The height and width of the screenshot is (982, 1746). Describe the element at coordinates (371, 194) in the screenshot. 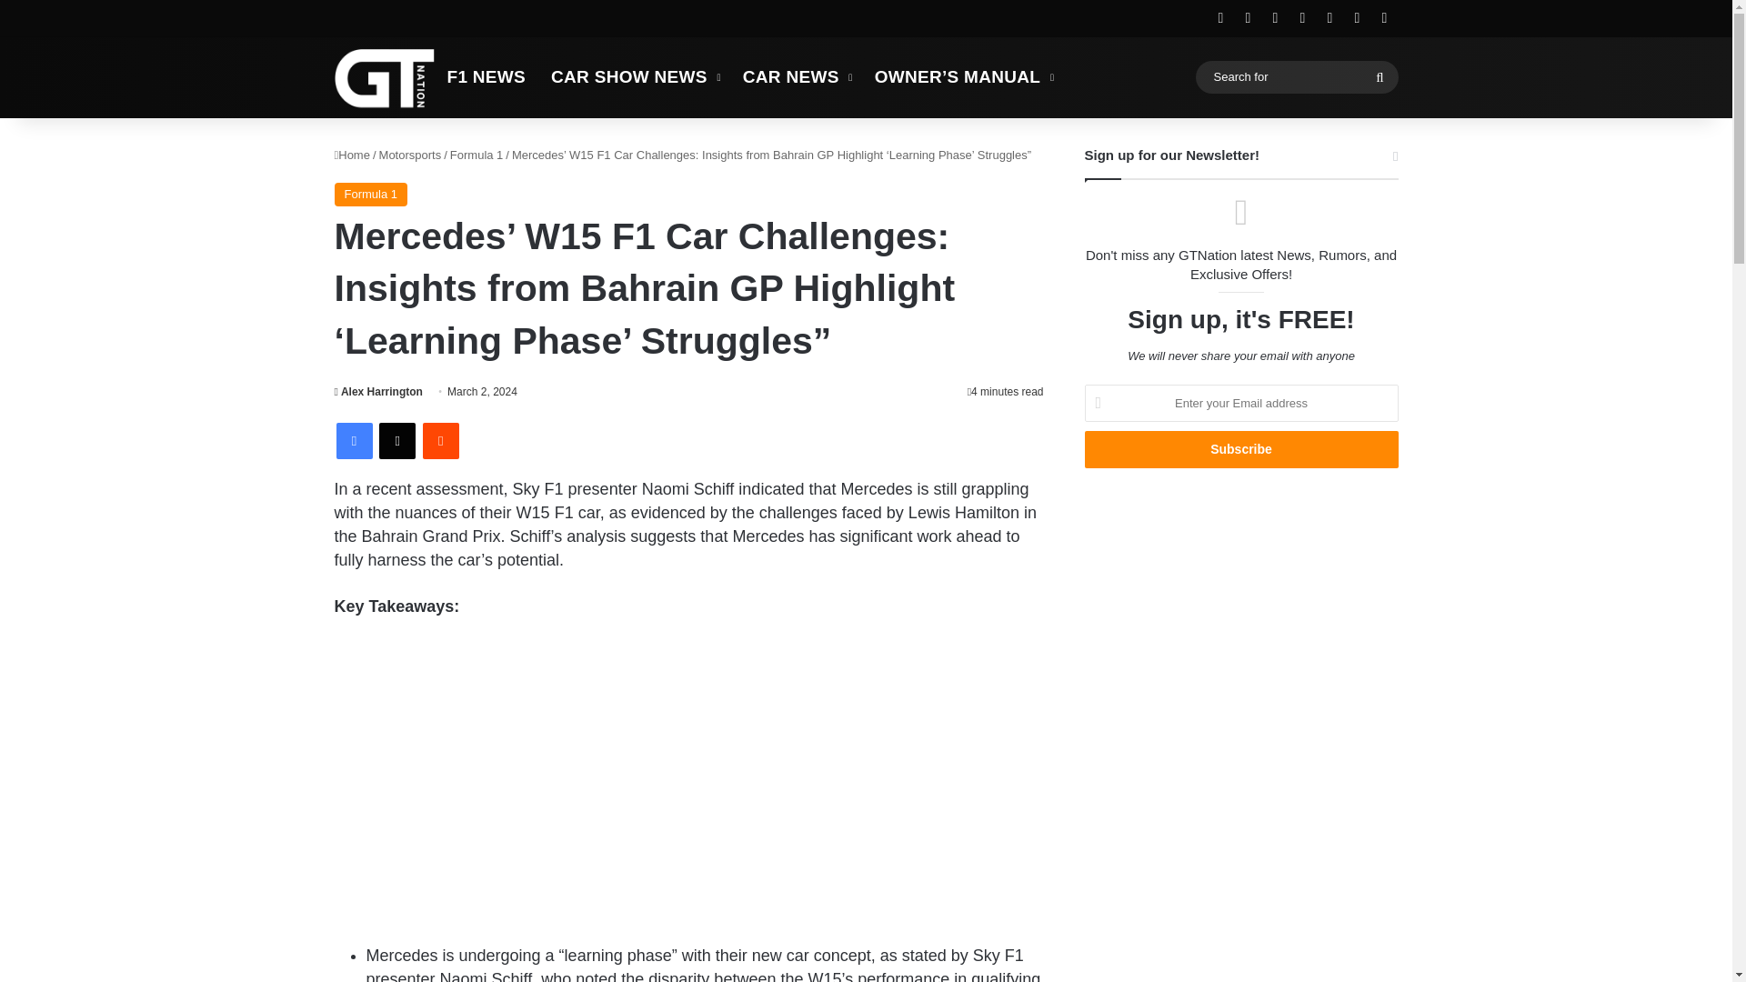

I see `Formula 1` at that location.